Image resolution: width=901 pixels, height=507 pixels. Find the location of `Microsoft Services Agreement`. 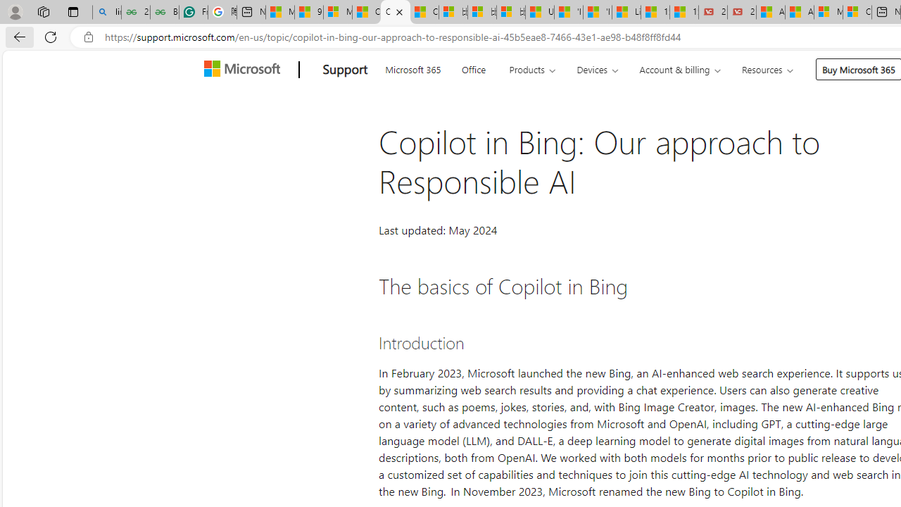

Microsoft Services Agreement is located at coordinates (828, 13).